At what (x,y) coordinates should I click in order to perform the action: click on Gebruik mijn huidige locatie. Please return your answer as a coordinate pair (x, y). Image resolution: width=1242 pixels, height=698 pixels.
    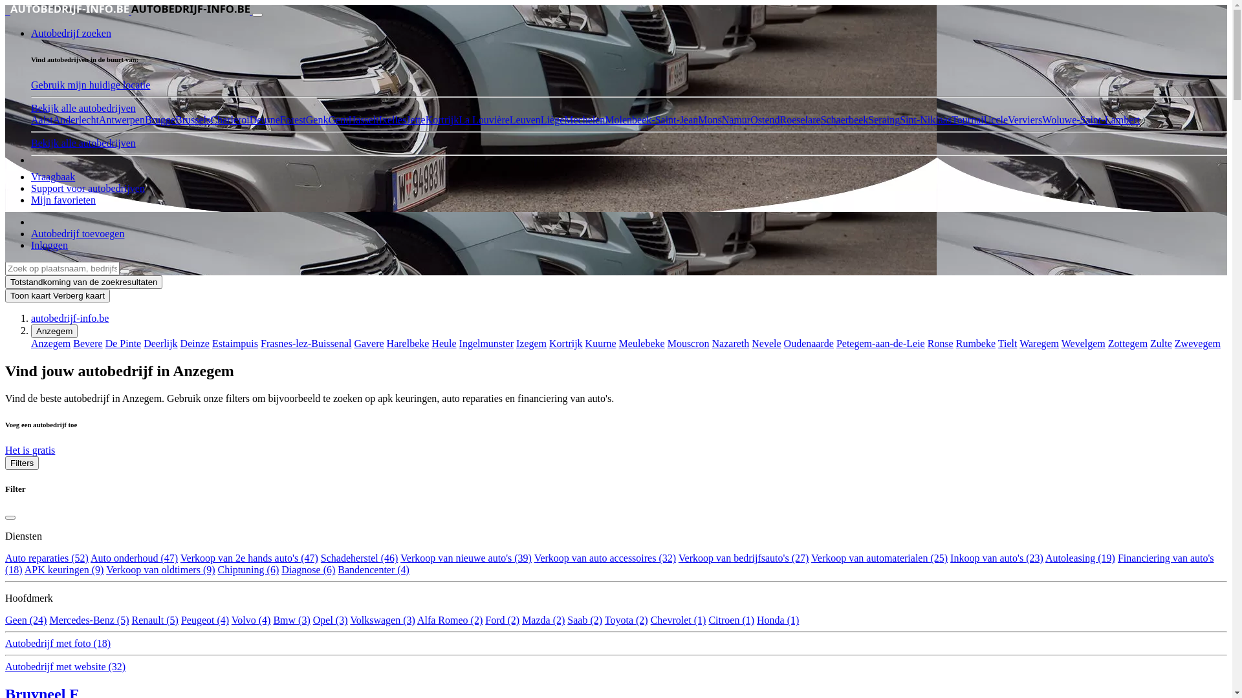
    Looking at the image, I should click on (91, 85).